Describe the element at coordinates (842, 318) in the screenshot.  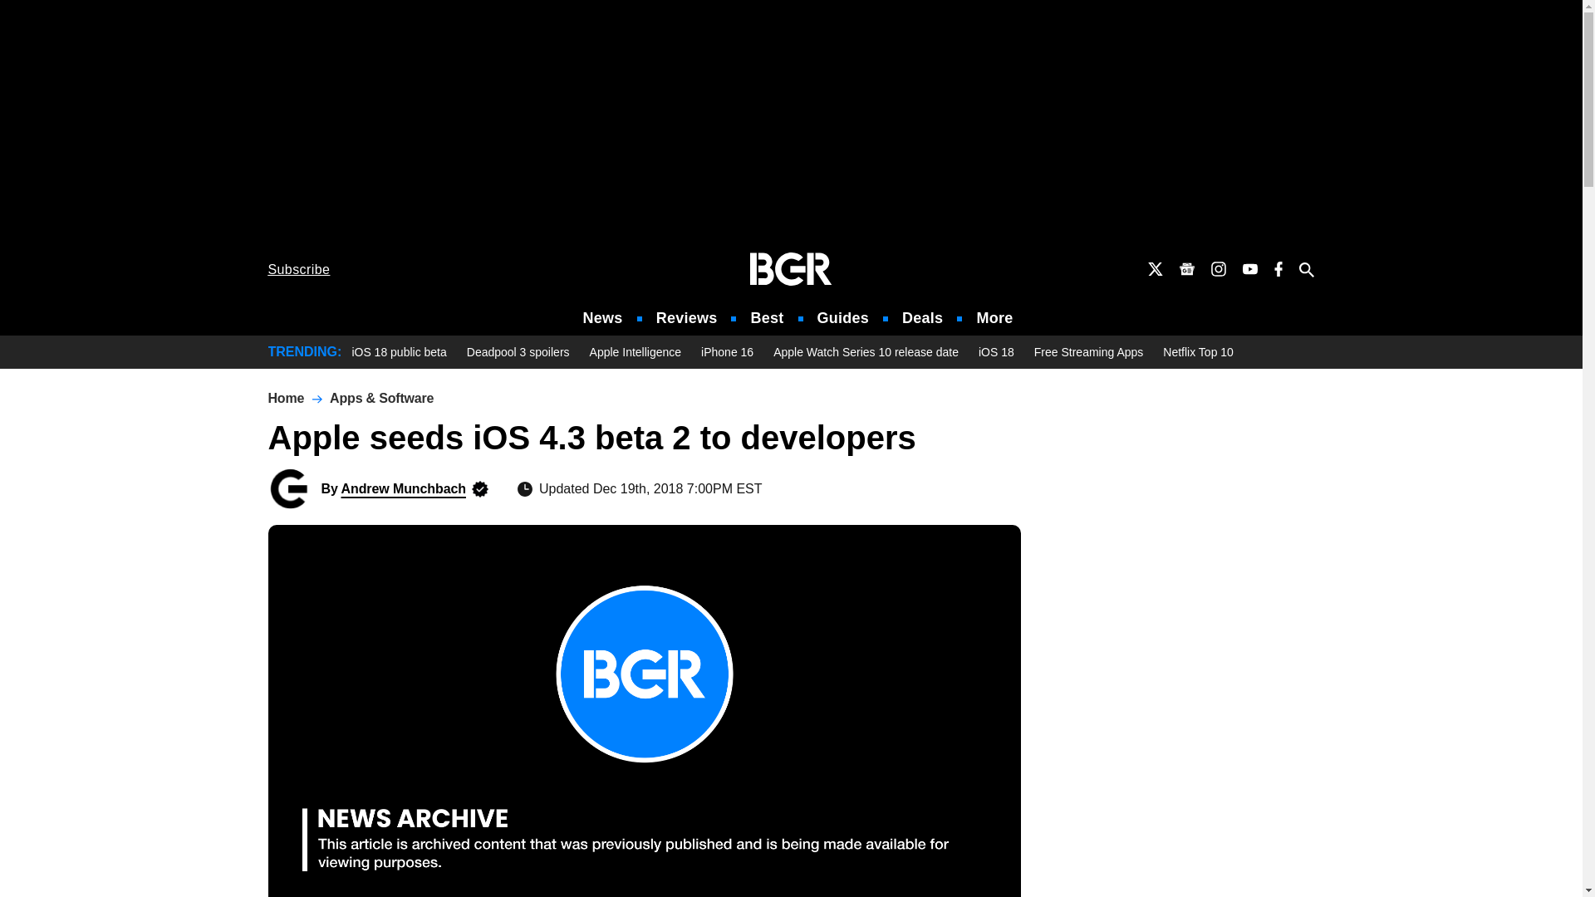
I see `Guides` at that location.